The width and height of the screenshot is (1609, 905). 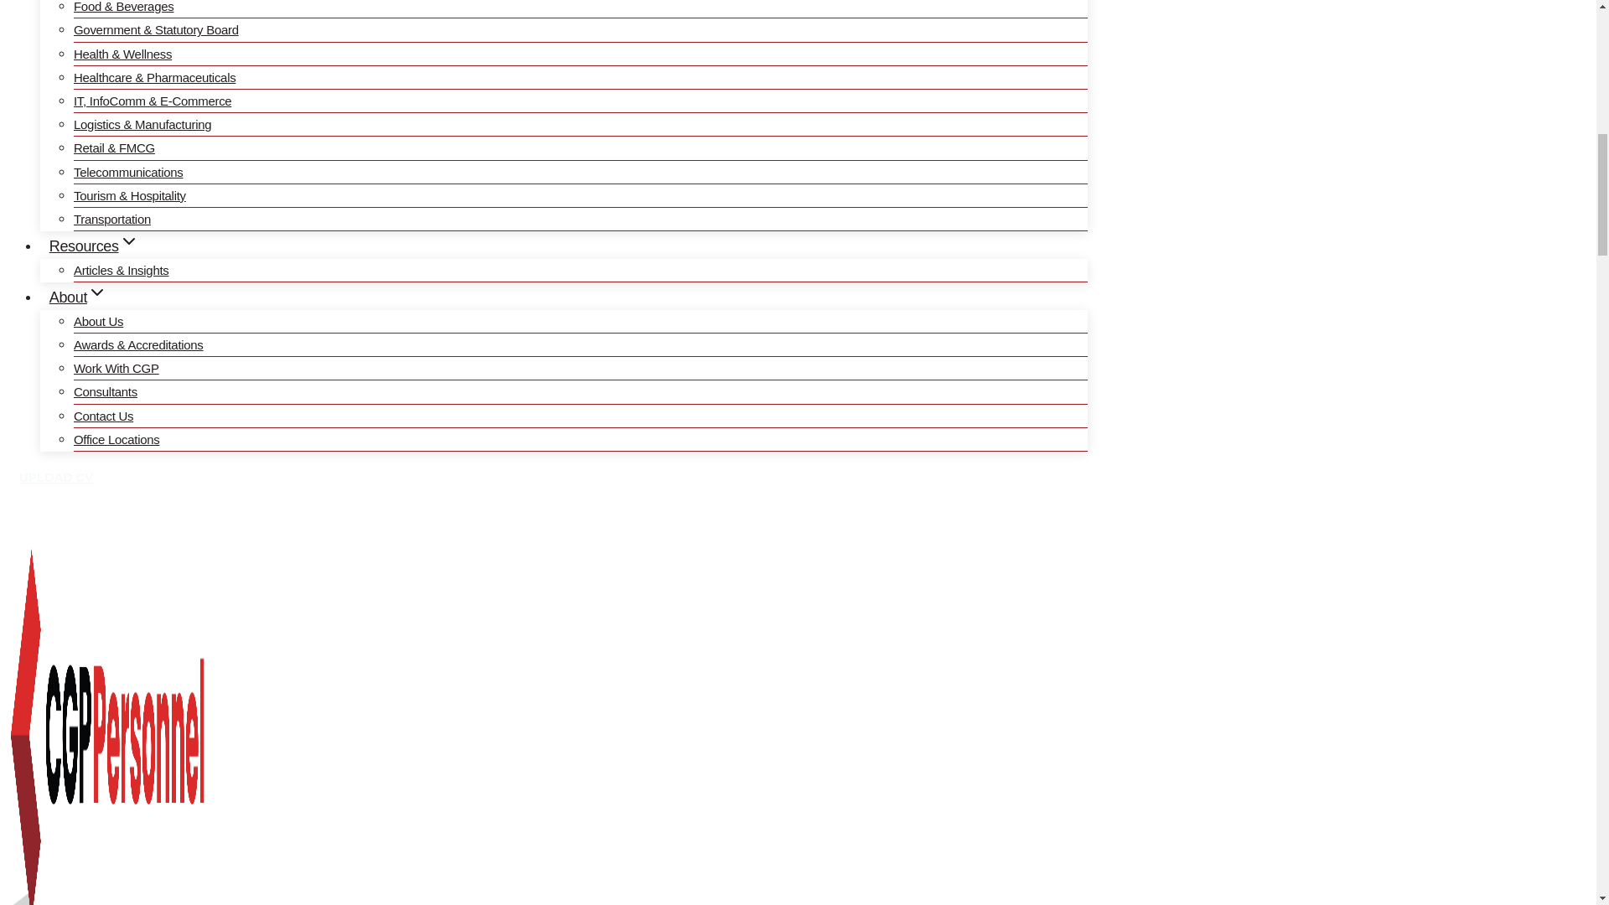 What do you see at coordinates (78, 297) in the screenshot?
I see `AboutExpand` at bounding box center [78, 297].